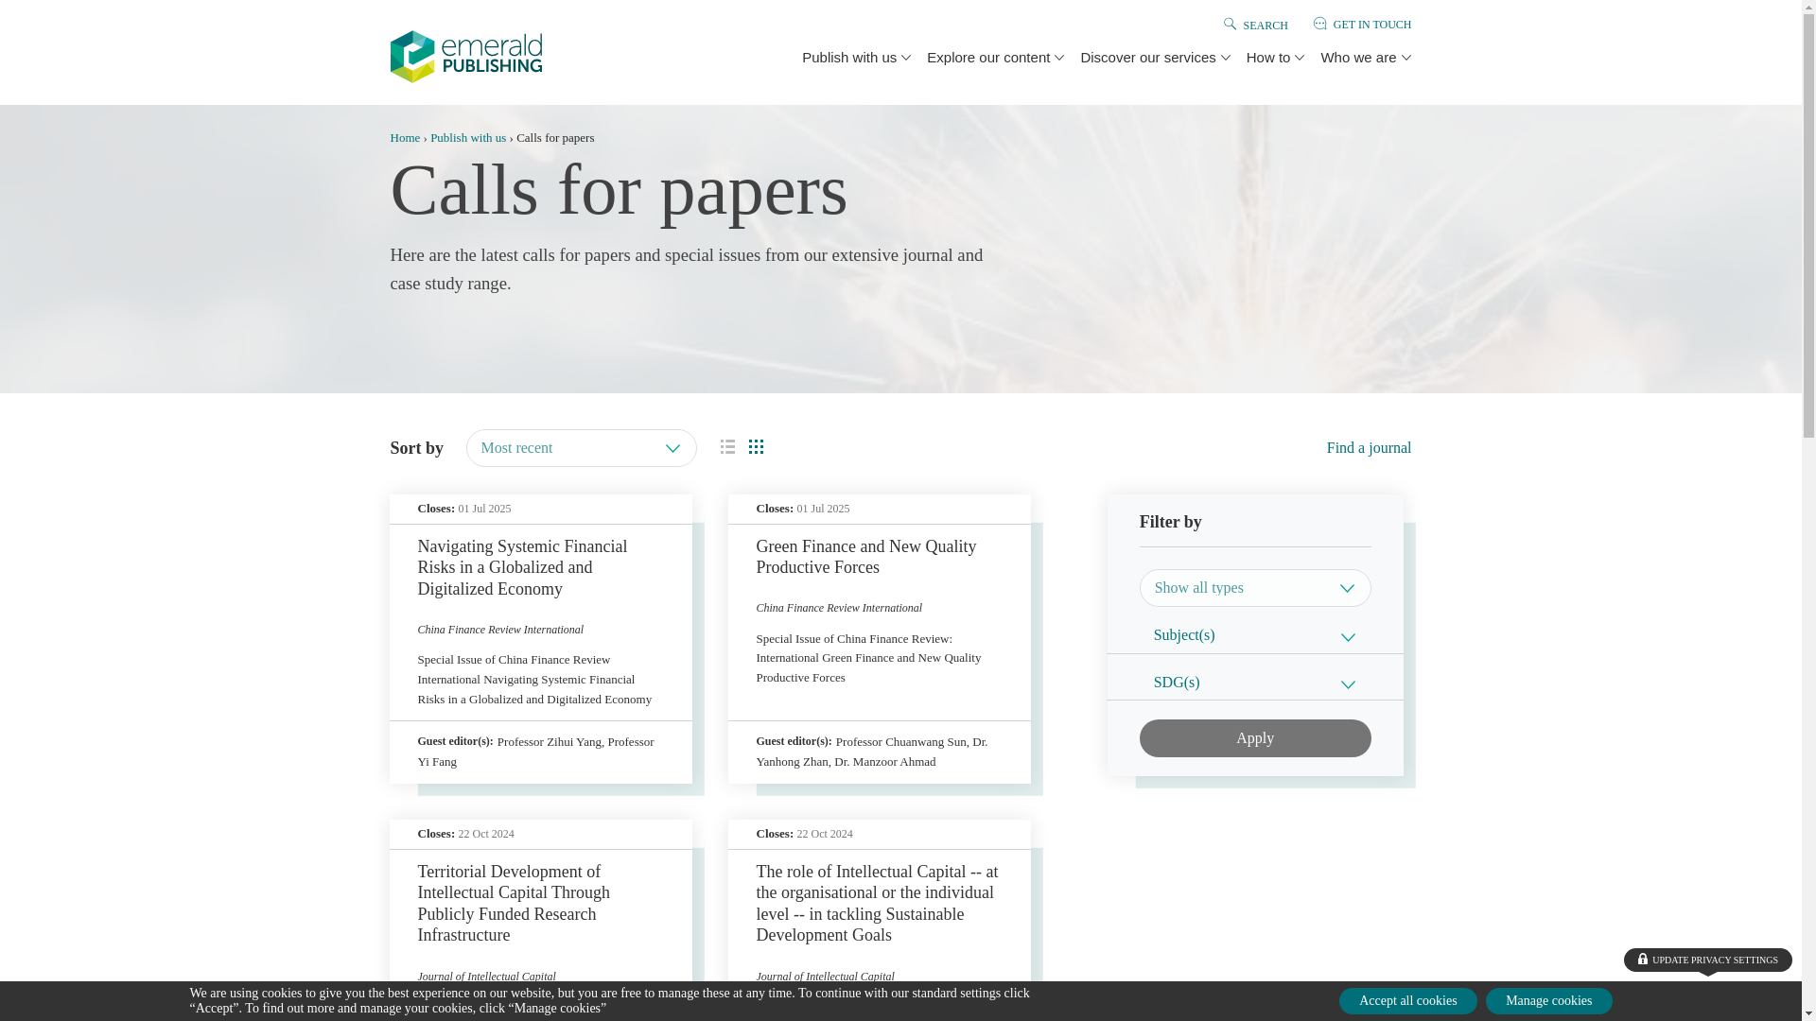 The height and width of the screenshot is (1021, 1816). Describe the element at coordinates (1407, 1001) in the screenshot. I see `Accept all cookies` at that location.